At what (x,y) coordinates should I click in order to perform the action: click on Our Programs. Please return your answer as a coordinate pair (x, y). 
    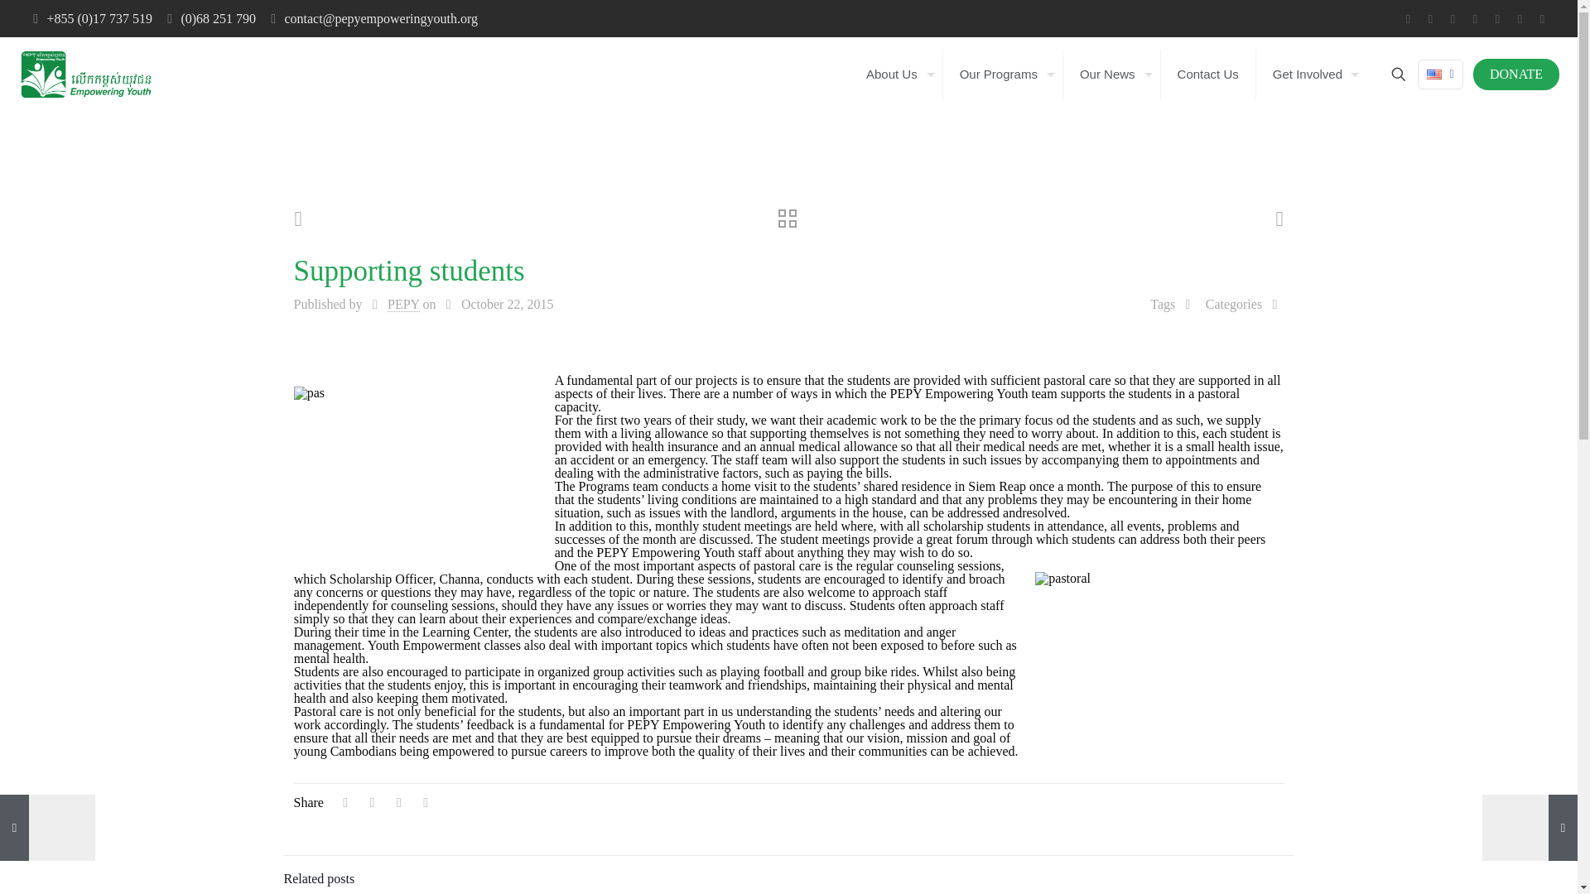
    Looking at the image, I should click on (1003, 74).